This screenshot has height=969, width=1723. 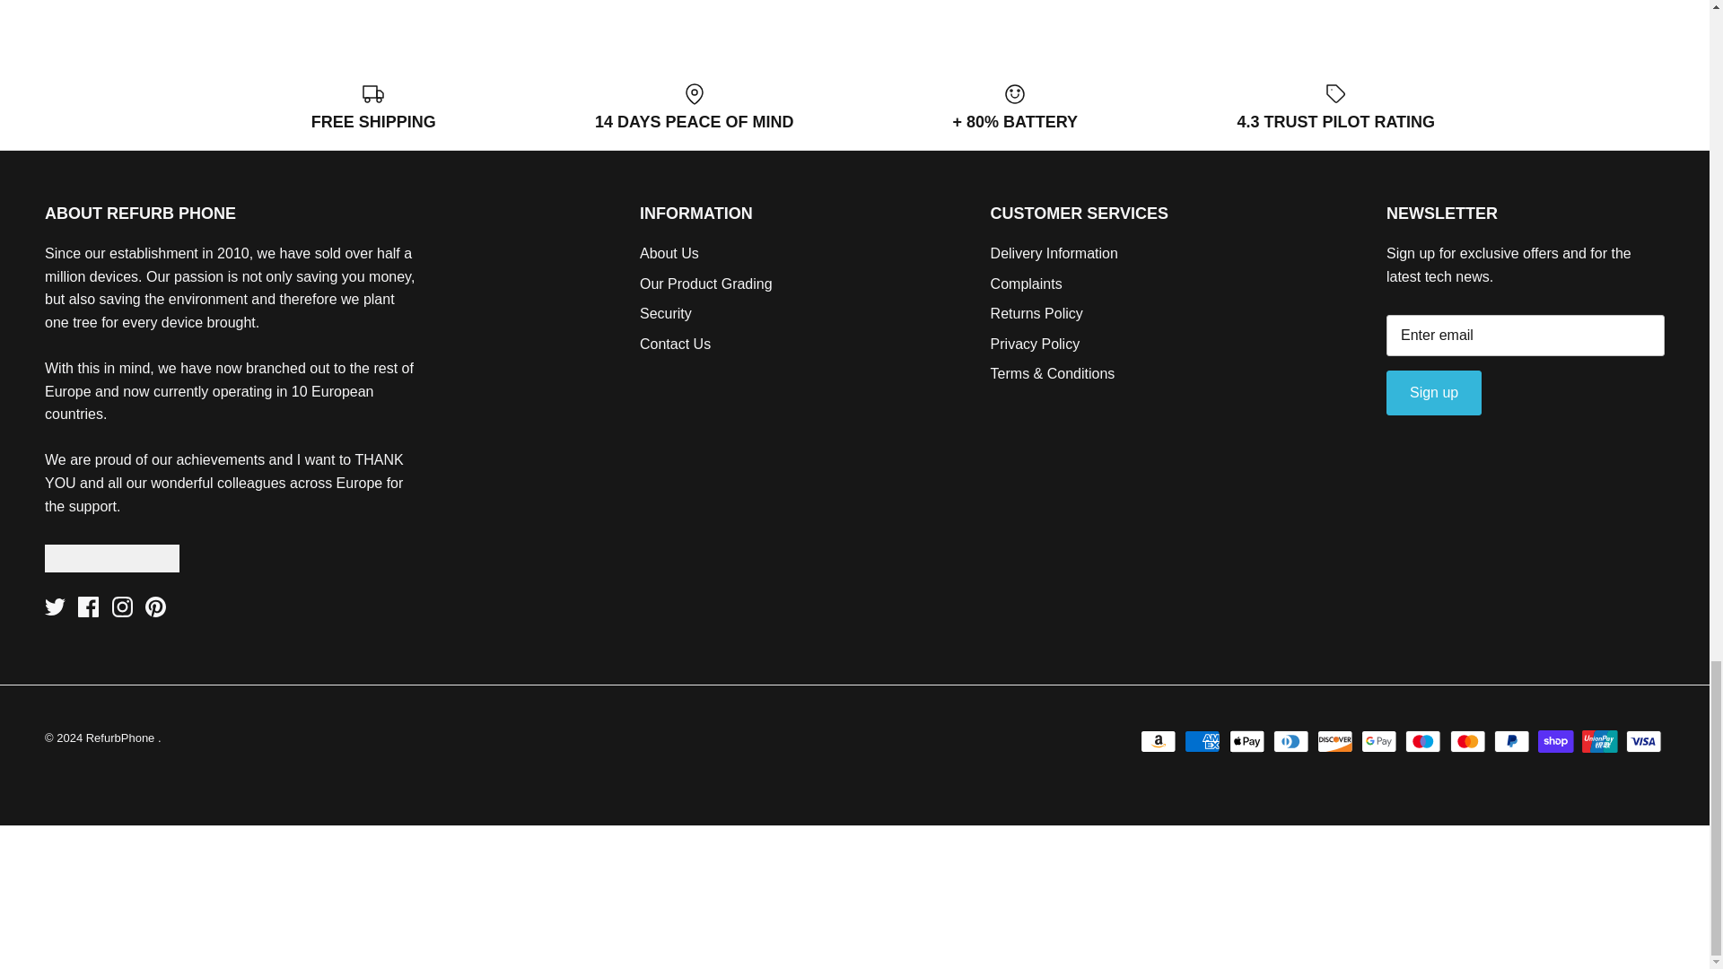 What do you see at coordinates (54, 607) in the screenshot?
I see `Twitter` at bounding box center [54, 607].